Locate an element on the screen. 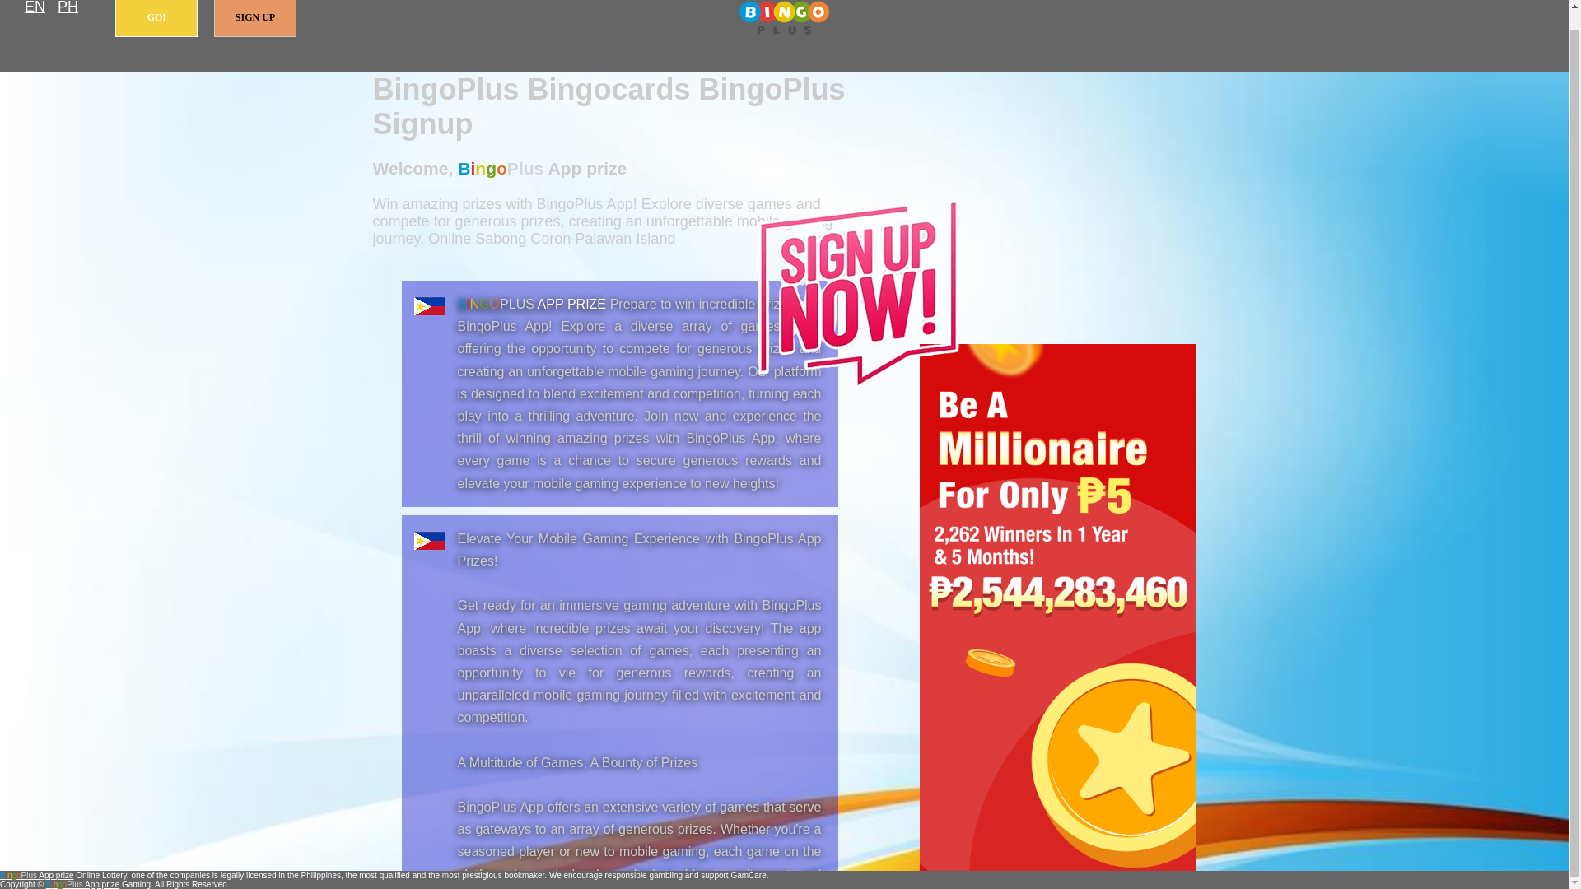  PH is located at coordinates (68, 8).